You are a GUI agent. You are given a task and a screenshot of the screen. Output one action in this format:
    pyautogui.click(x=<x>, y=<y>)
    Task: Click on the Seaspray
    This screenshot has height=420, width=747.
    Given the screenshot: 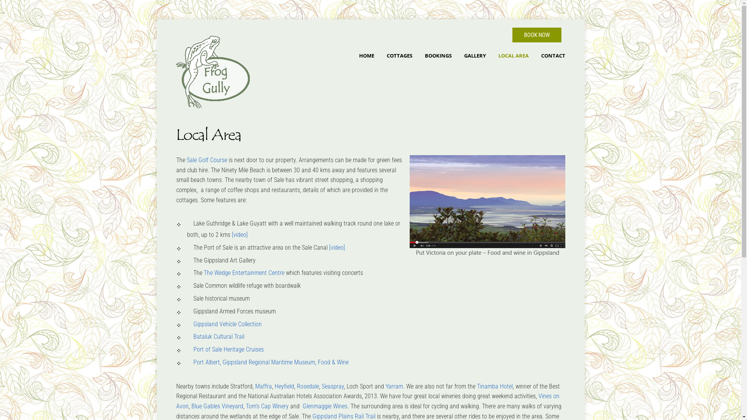 What is the action you would take?
    pyautogui.click(x=332, y=387)
    